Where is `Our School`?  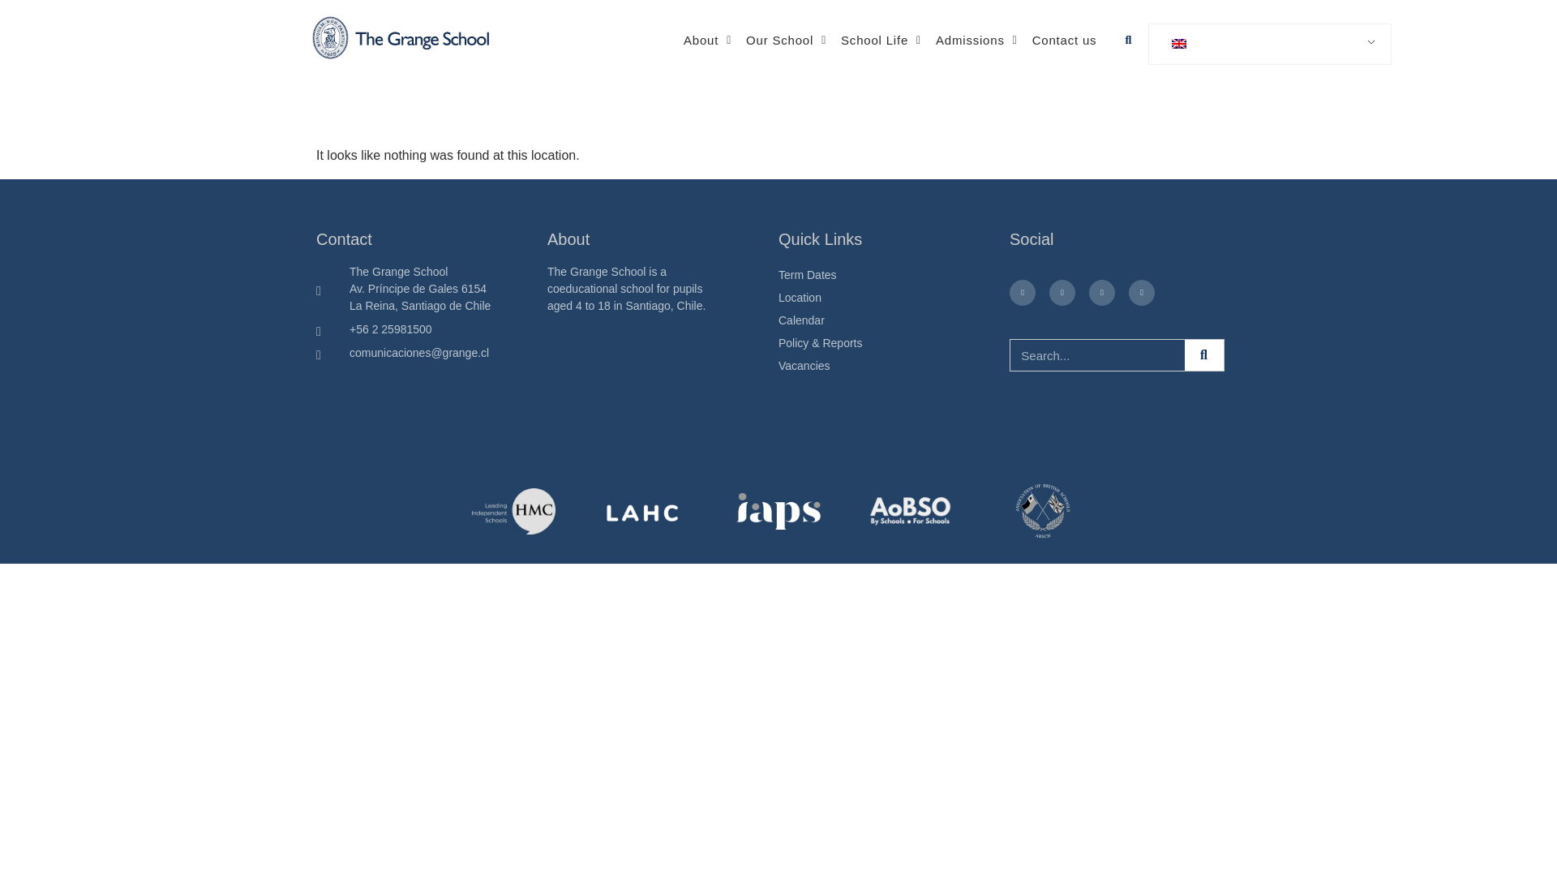
Our School is located at coordinates (785, 2).